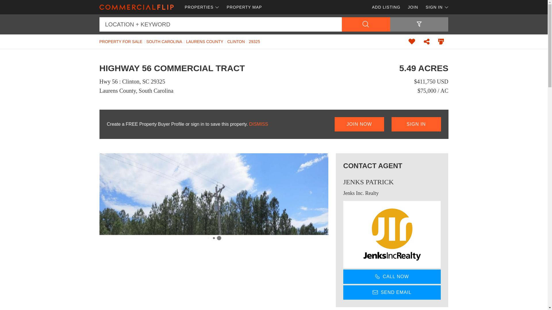 The width and height of the screenshot is (552, 310). Describe the element at coordinates (202, 7) in the screenshot. I see `PROPERTIES` at that location.